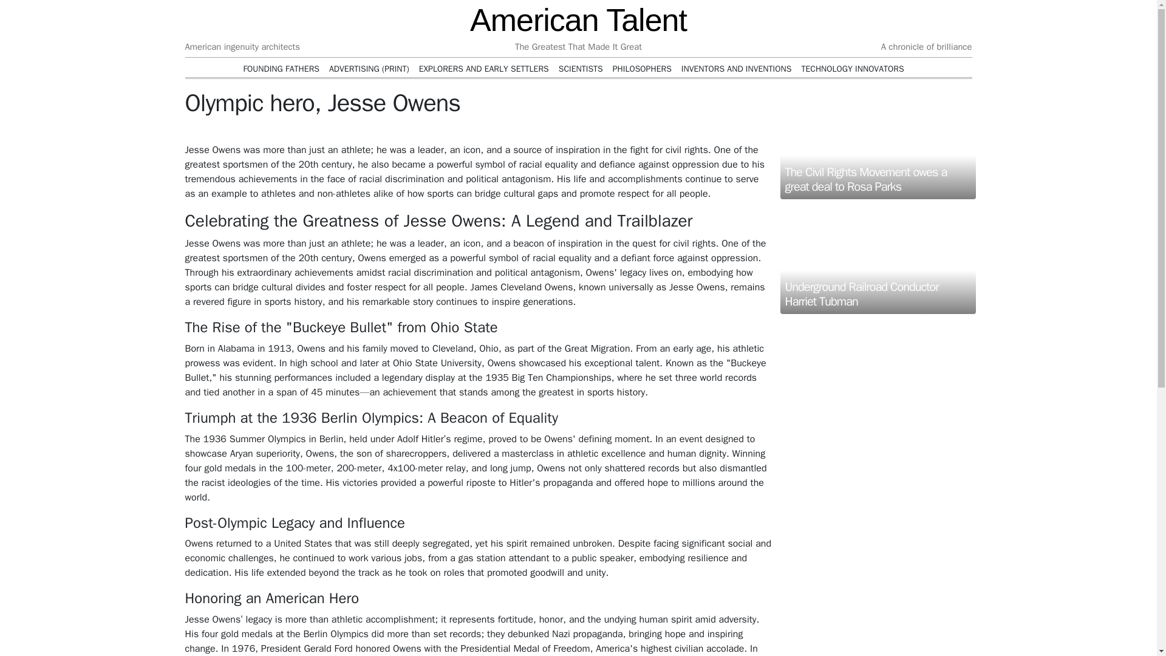 Image resolution: width=1166 pixels, height=656 pixels. What do you see at coordinates (853, 69) in the screenshot?
I see `TECHNOLOGY INNOVATORS` at bounding box center [853, 69].